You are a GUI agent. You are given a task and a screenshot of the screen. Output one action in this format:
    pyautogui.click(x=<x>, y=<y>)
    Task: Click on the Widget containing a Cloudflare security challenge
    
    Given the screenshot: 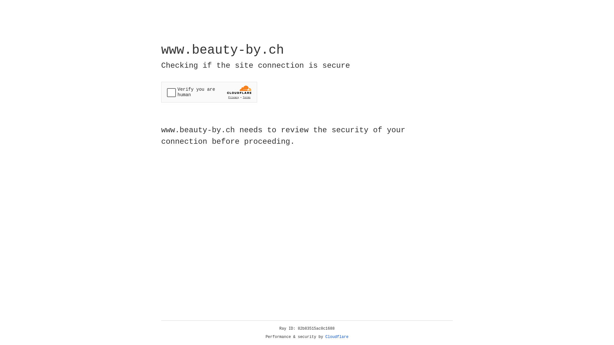 What is the action you would take?
    pyautogui.click(x=209, y=92)
    